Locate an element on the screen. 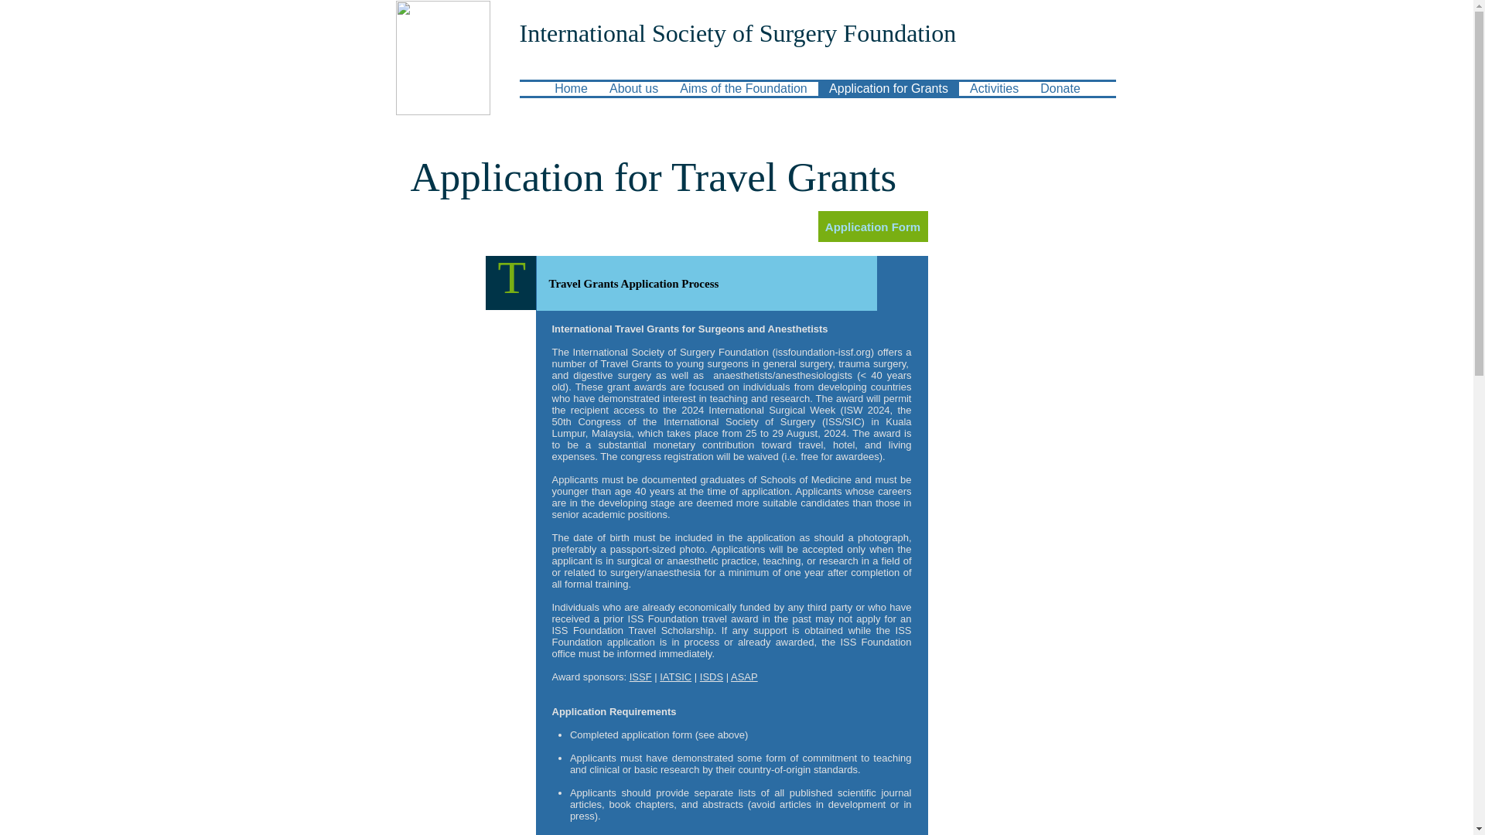 The height and width of the screenshot is (835, 1485). Application Form is located at coordinates (872, 227).